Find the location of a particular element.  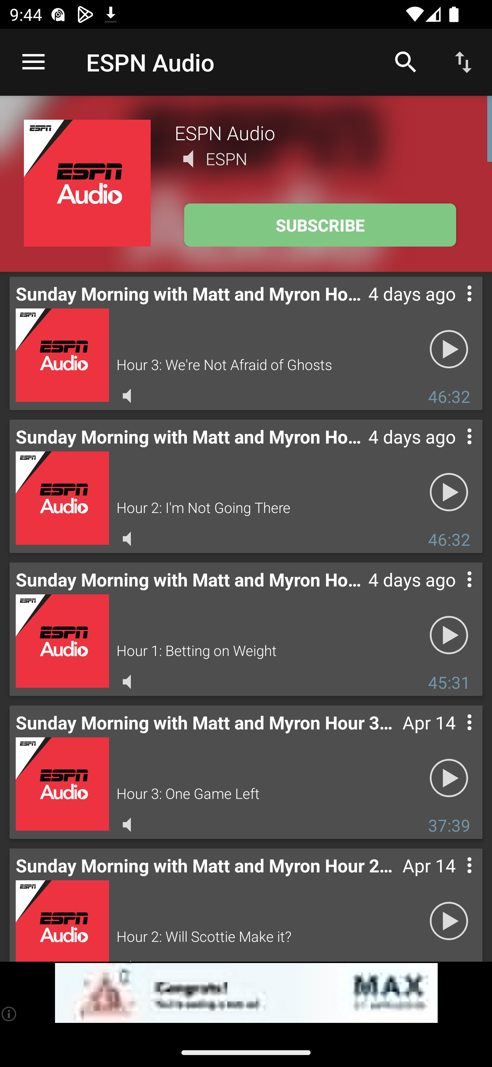

app-monetization is located at coordinates (246, 993).